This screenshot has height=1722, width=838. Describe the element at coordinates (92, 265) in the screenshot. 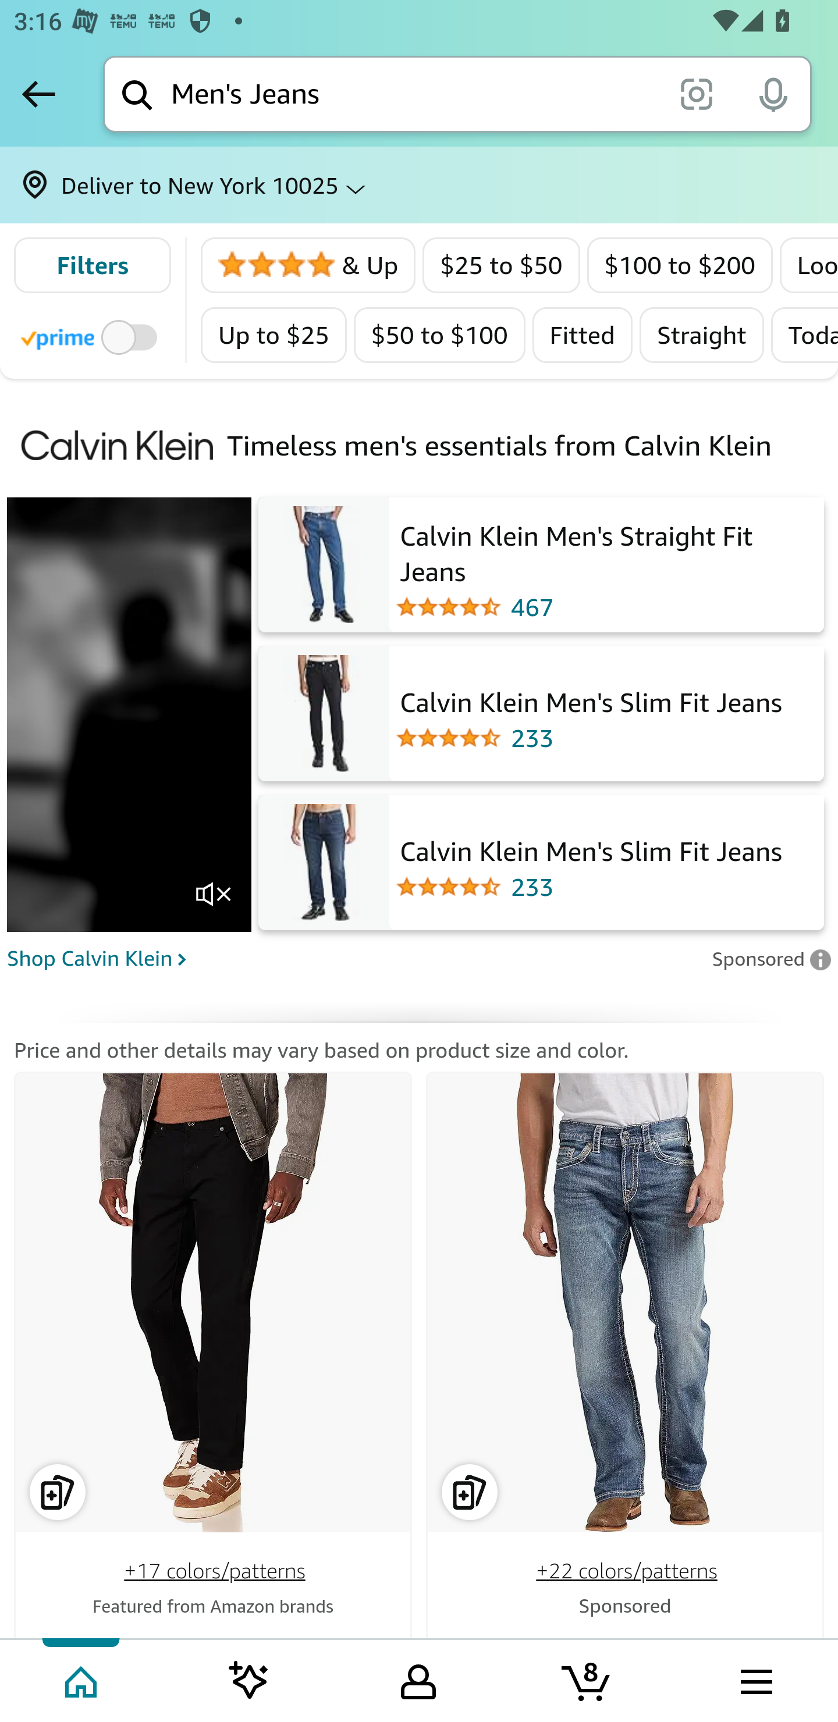

I see `Filters` at that location.